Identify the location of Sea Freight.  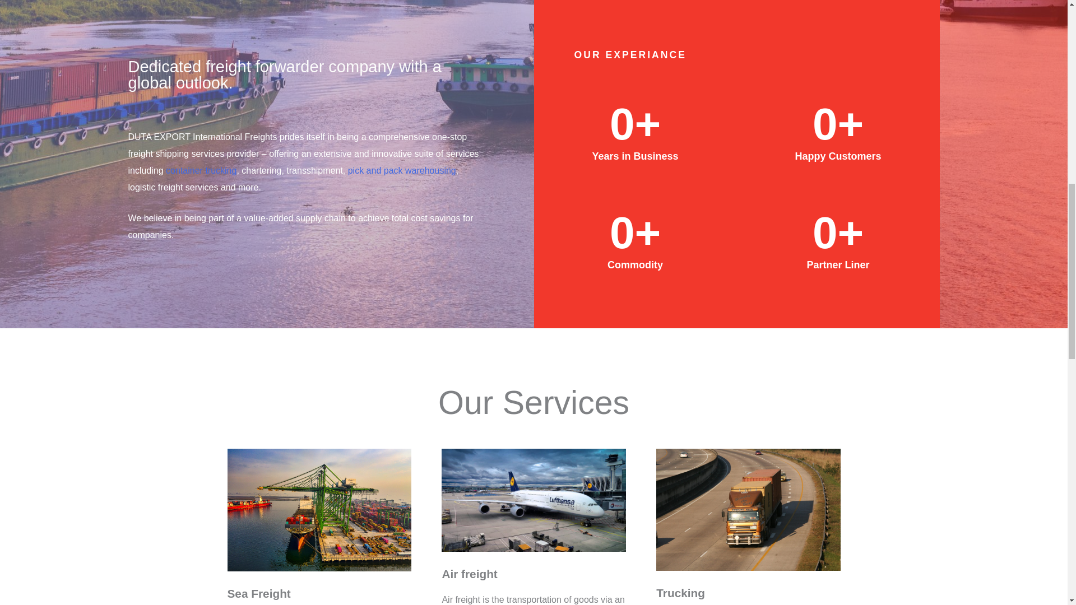
(259, 593).